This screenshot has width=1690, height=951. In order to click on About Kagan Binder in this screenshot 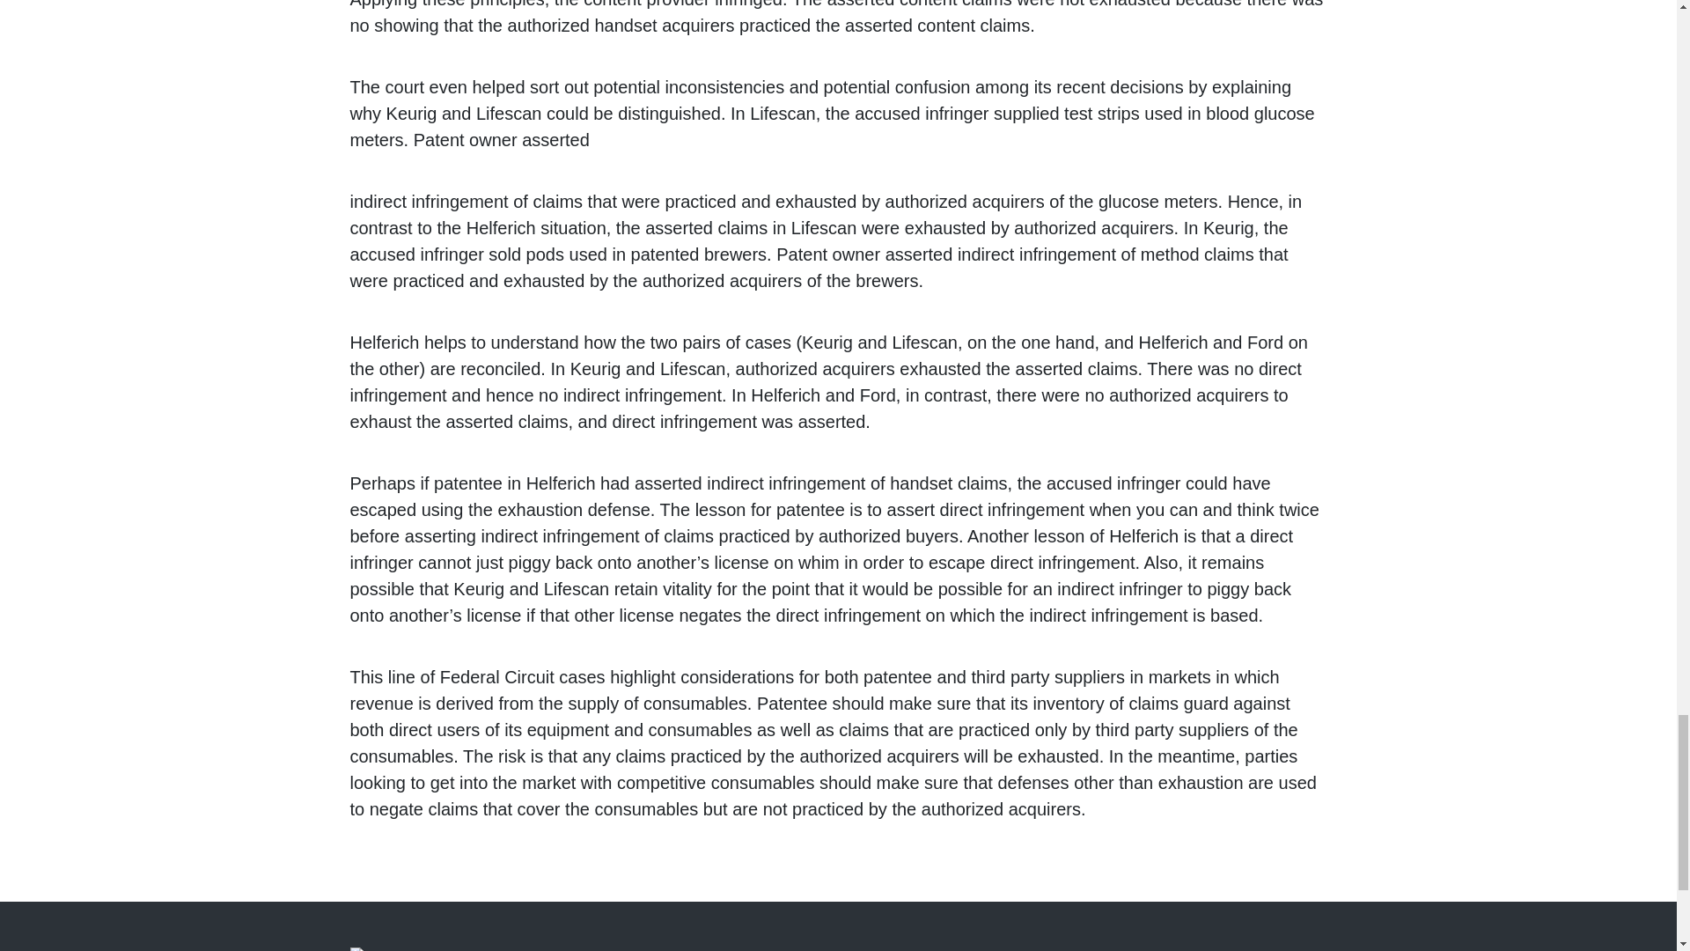, I will do `click(966, 949)`.